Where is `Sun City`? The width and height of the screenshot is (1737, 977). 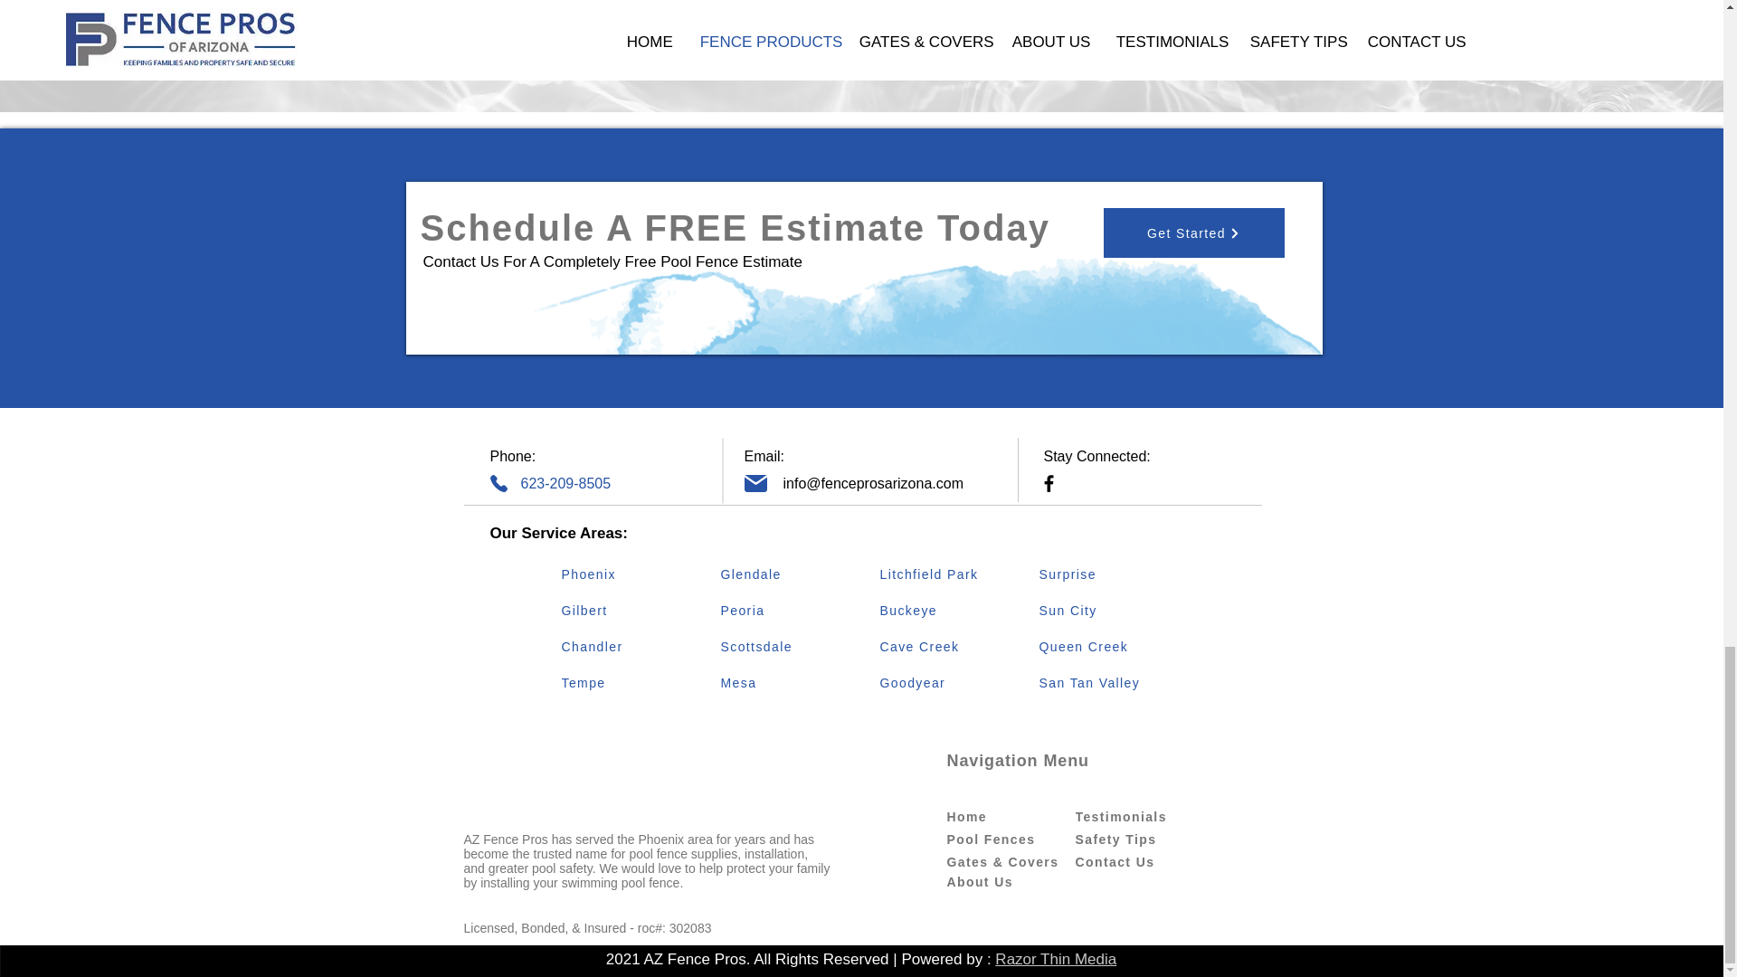 Sun City is located at coordinates (1103, 610).